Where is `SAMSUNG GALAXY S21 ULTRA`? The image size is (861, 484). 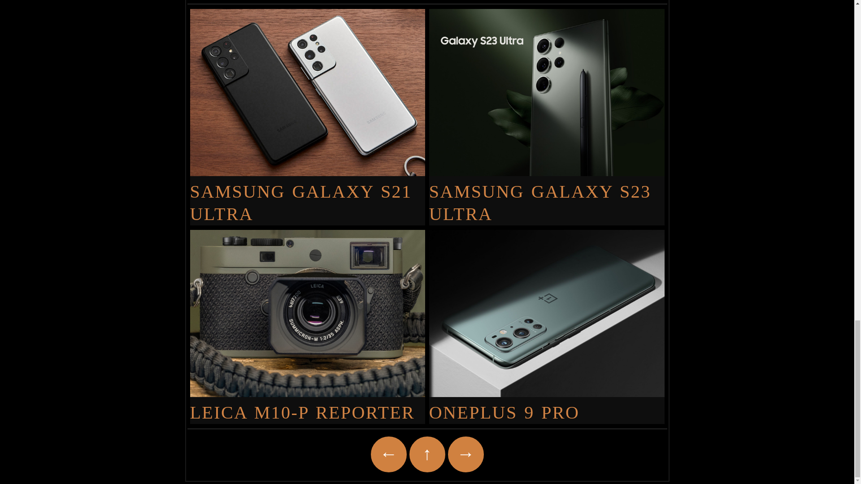 SAMSUNG GALAXY S21 ULTRA is located at coordinates (308, 196).